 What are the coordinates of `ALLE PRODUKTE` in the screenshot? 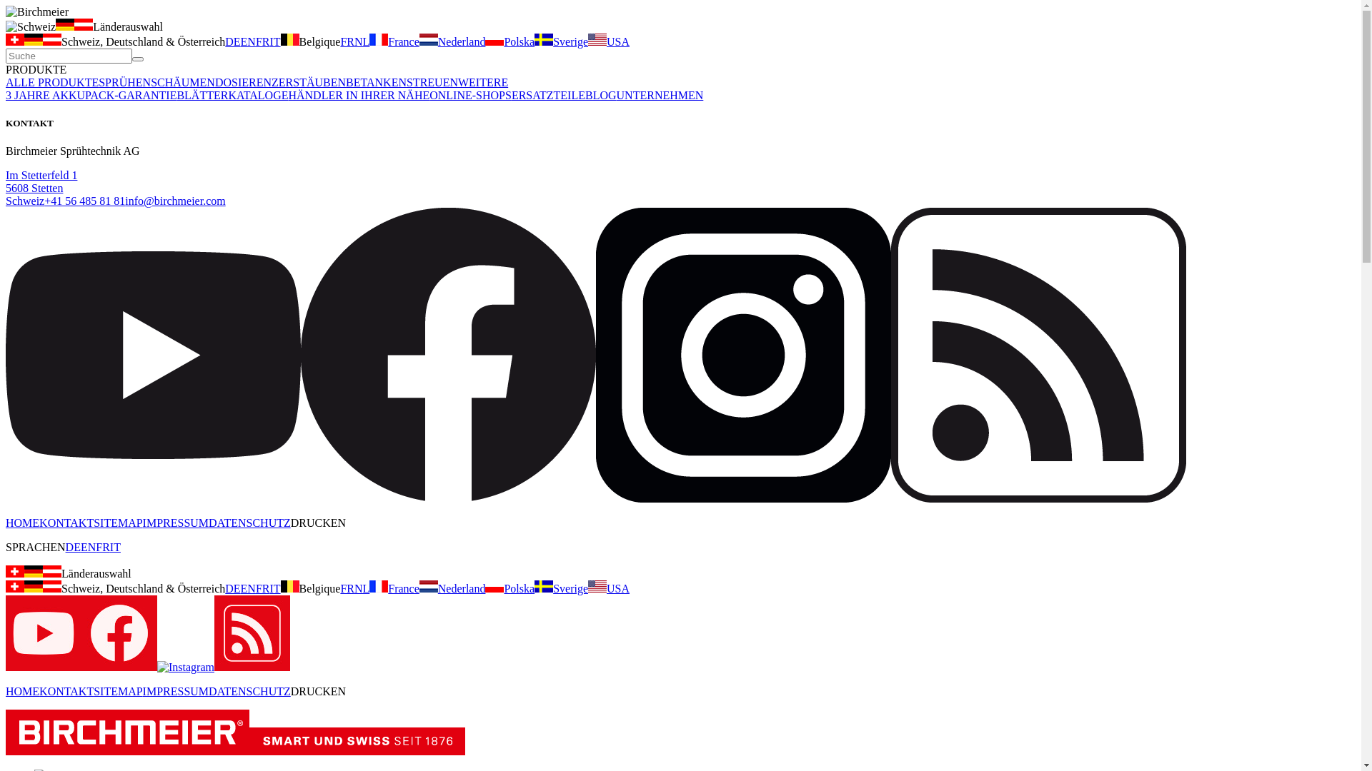 It's located at (52, 83).